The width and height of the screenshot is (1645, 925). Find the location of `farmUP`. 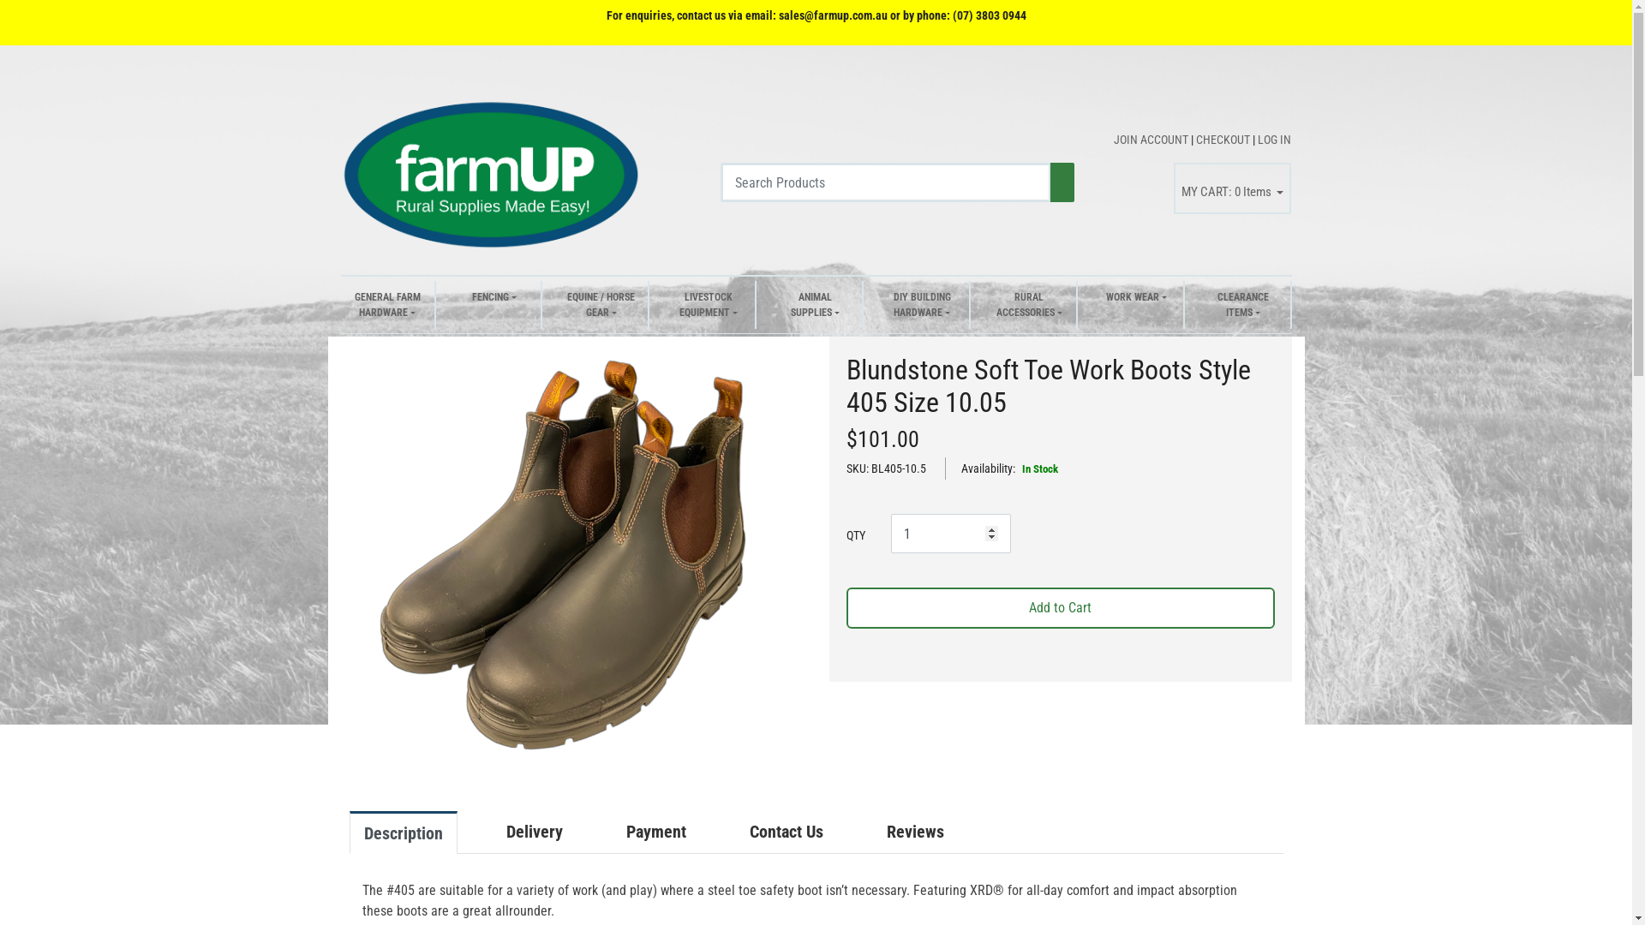

farmUP is located at coordinates (491, 172).